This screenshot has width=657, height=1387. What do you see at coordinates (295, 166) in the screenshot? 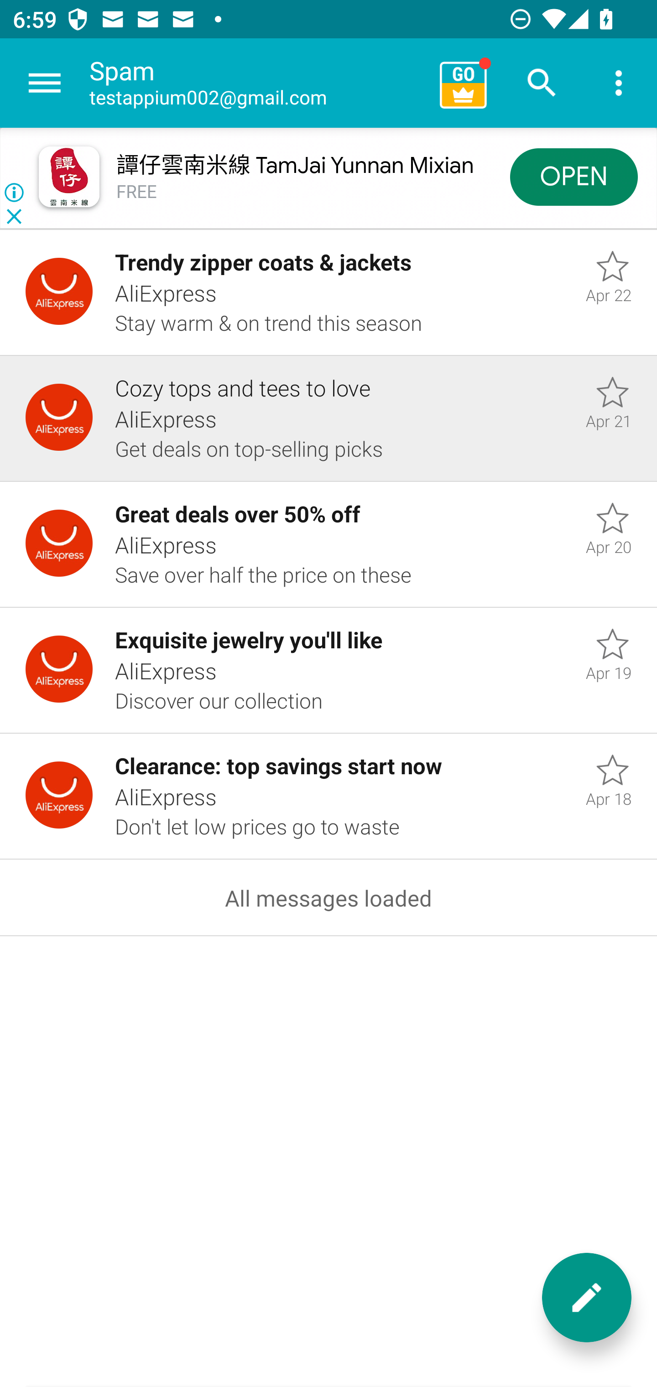
I see `譚仔雲南米線 TamJai Yunnan Mixian` at bounding box center [295, 166].